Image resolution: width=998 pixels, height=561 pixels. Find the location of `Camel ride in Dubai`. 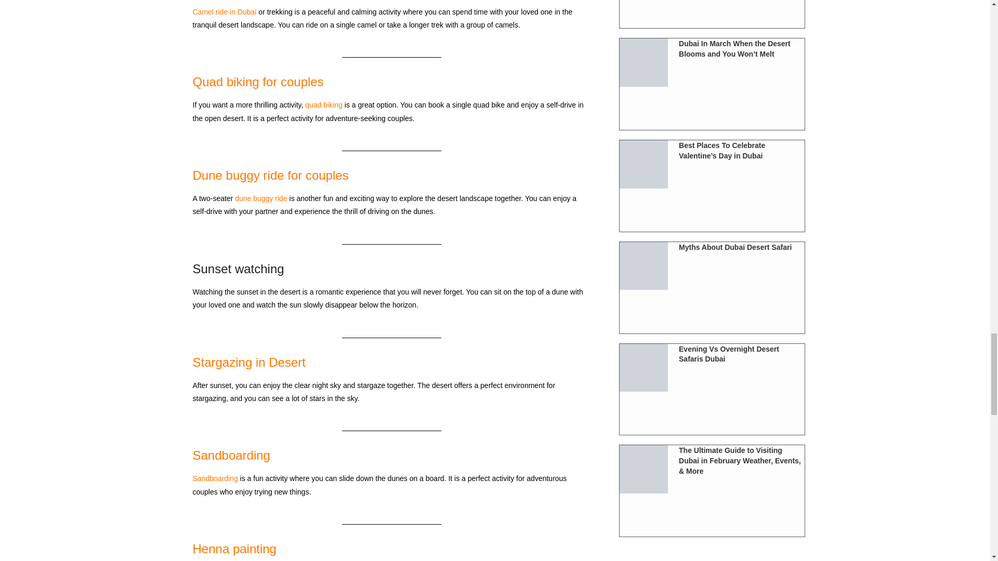

Camel ride in Dubai is located at coordinates (225, 12).